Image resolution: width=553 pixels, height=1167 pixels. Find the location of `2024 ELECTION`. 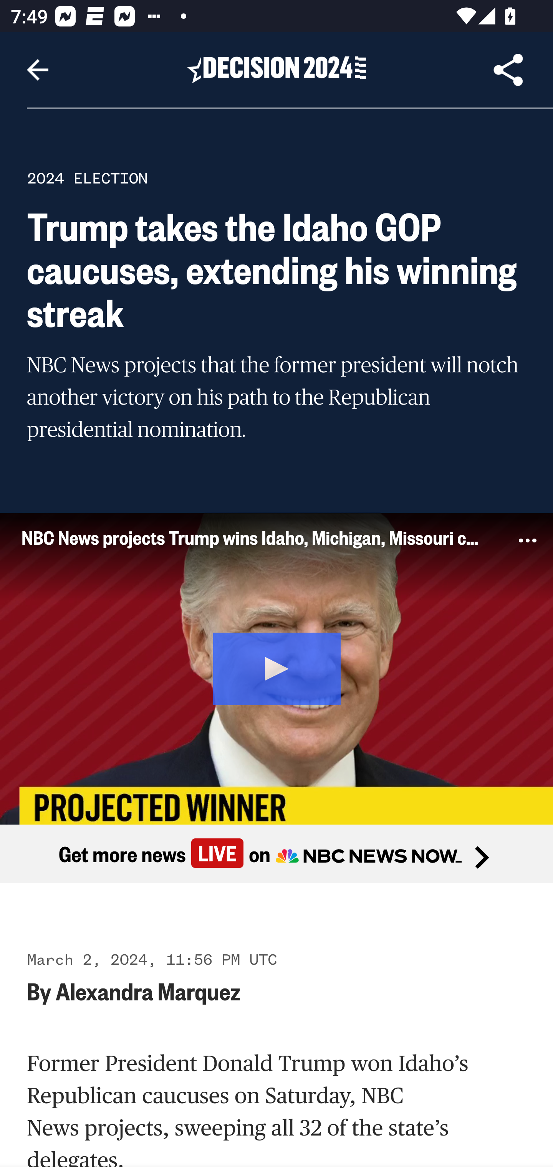

2024 ELECTION is located at coordinates (87, 178).